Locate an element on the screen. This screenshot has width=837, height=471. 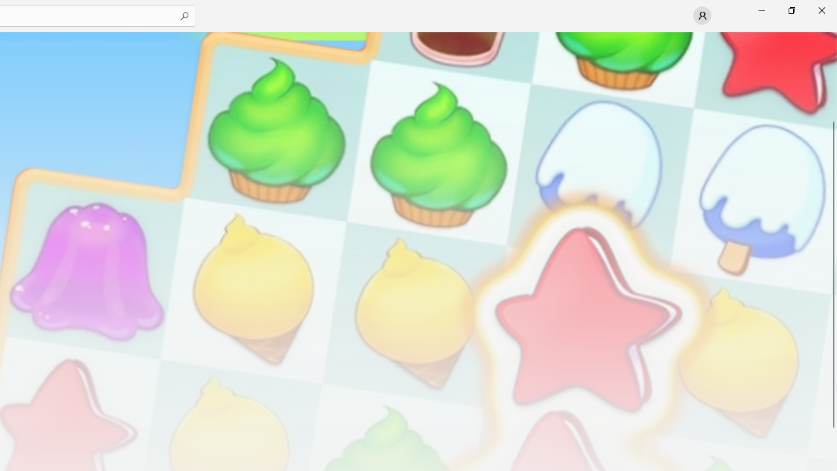
Minimize Microsoft Store is located at coordinates (761, 10).